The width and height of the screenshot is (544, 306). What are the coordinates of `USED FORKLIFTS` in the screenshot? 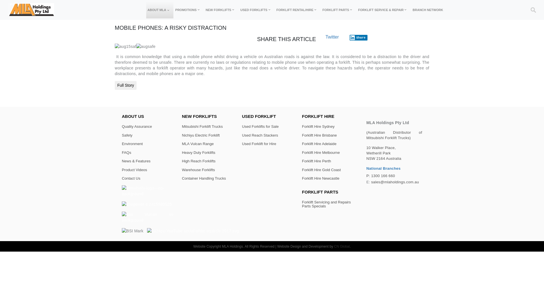 It's located at (256, 10).